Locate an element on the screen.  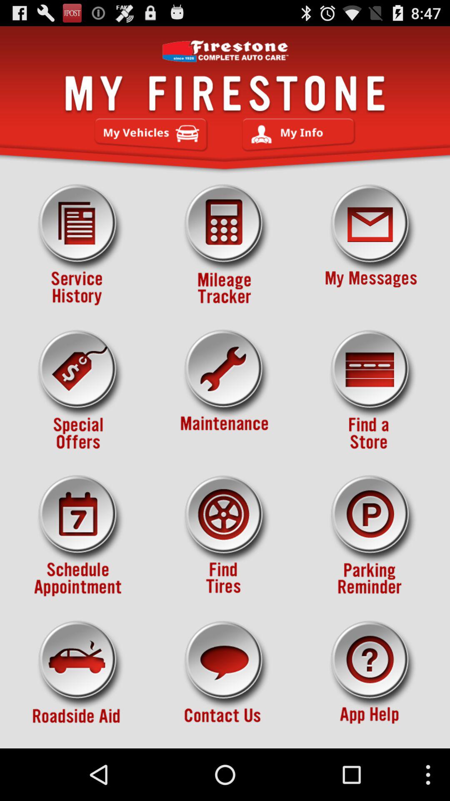
view service history is located at coordinates (78, 245).